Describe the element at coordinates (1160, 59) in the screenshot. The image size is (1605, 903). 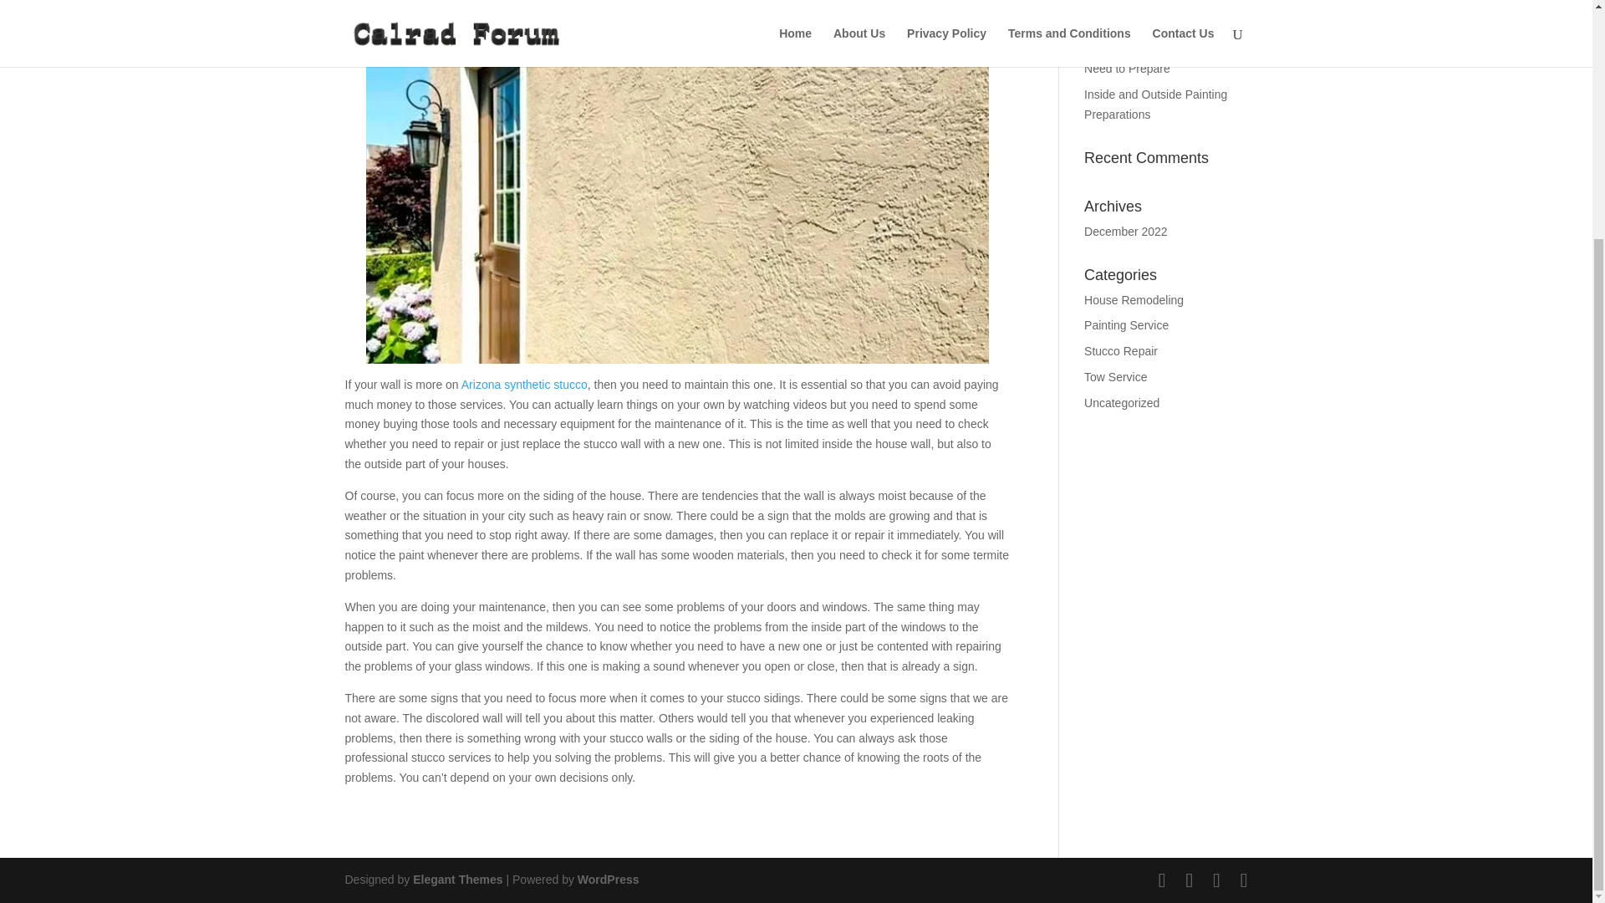
I see `Painting Company Rules You Need to Prepare ` at that location.